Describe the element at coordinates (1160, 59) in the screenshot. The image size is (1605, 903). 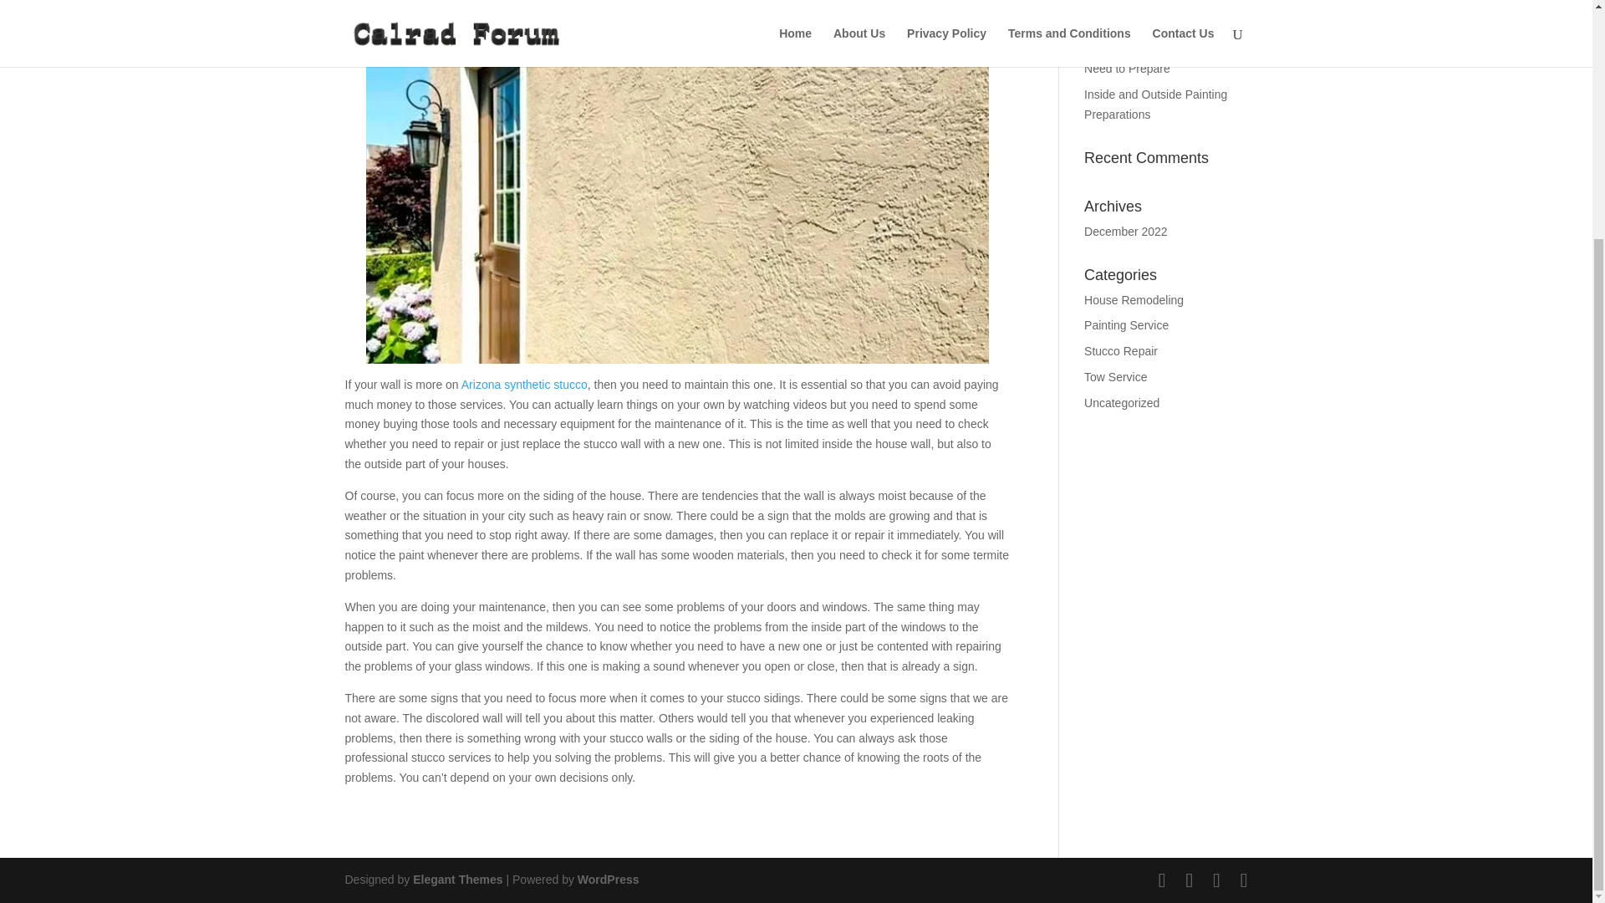
I see `Painting Company Rules You Need to Prepare ` at that location.